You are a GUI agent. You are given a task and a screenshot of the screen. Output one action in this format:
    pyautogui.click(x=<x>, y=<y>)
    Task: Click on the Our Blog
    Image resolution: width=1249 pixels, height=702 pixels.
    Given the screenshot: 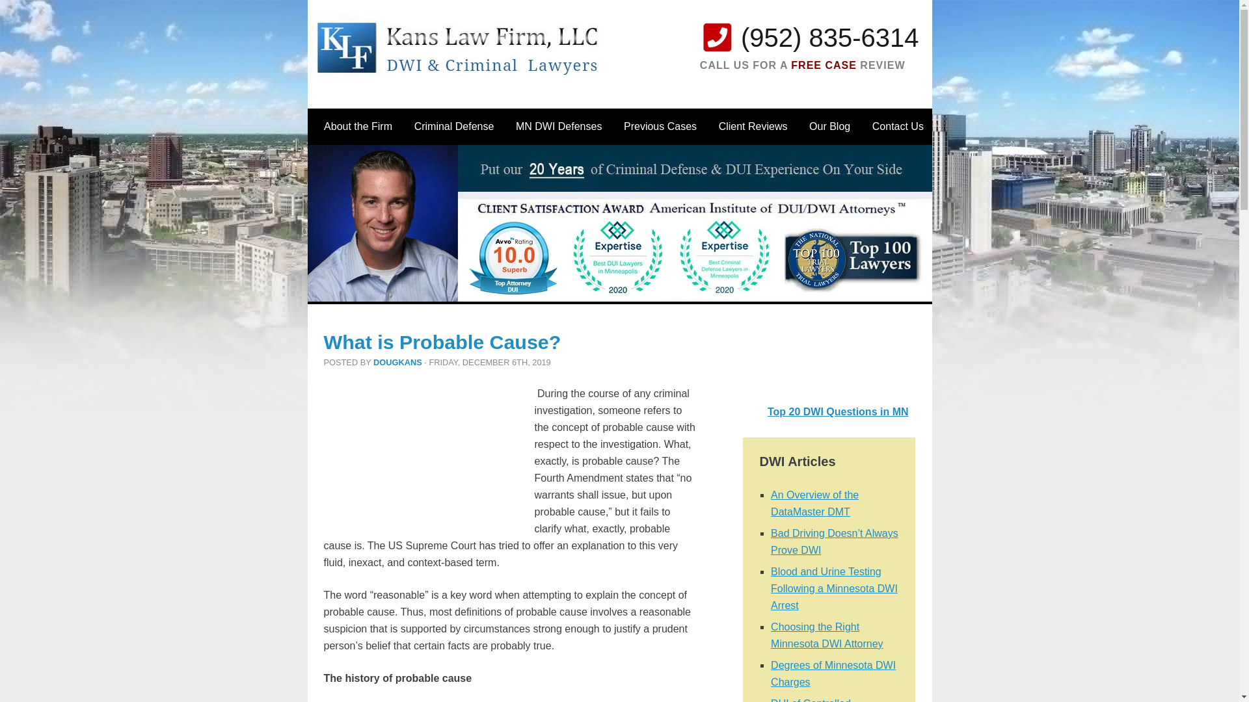 What is the action you would take?
    pyautogui.click(x=830, y=126)
    